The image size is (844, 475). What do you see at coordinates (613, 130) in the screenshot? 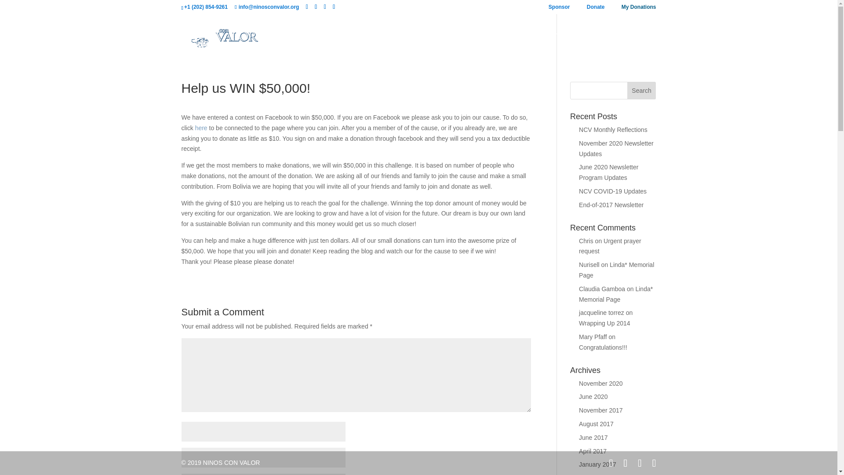
I see `NCV Monthly Reflections` at bounding box center [613, 130].